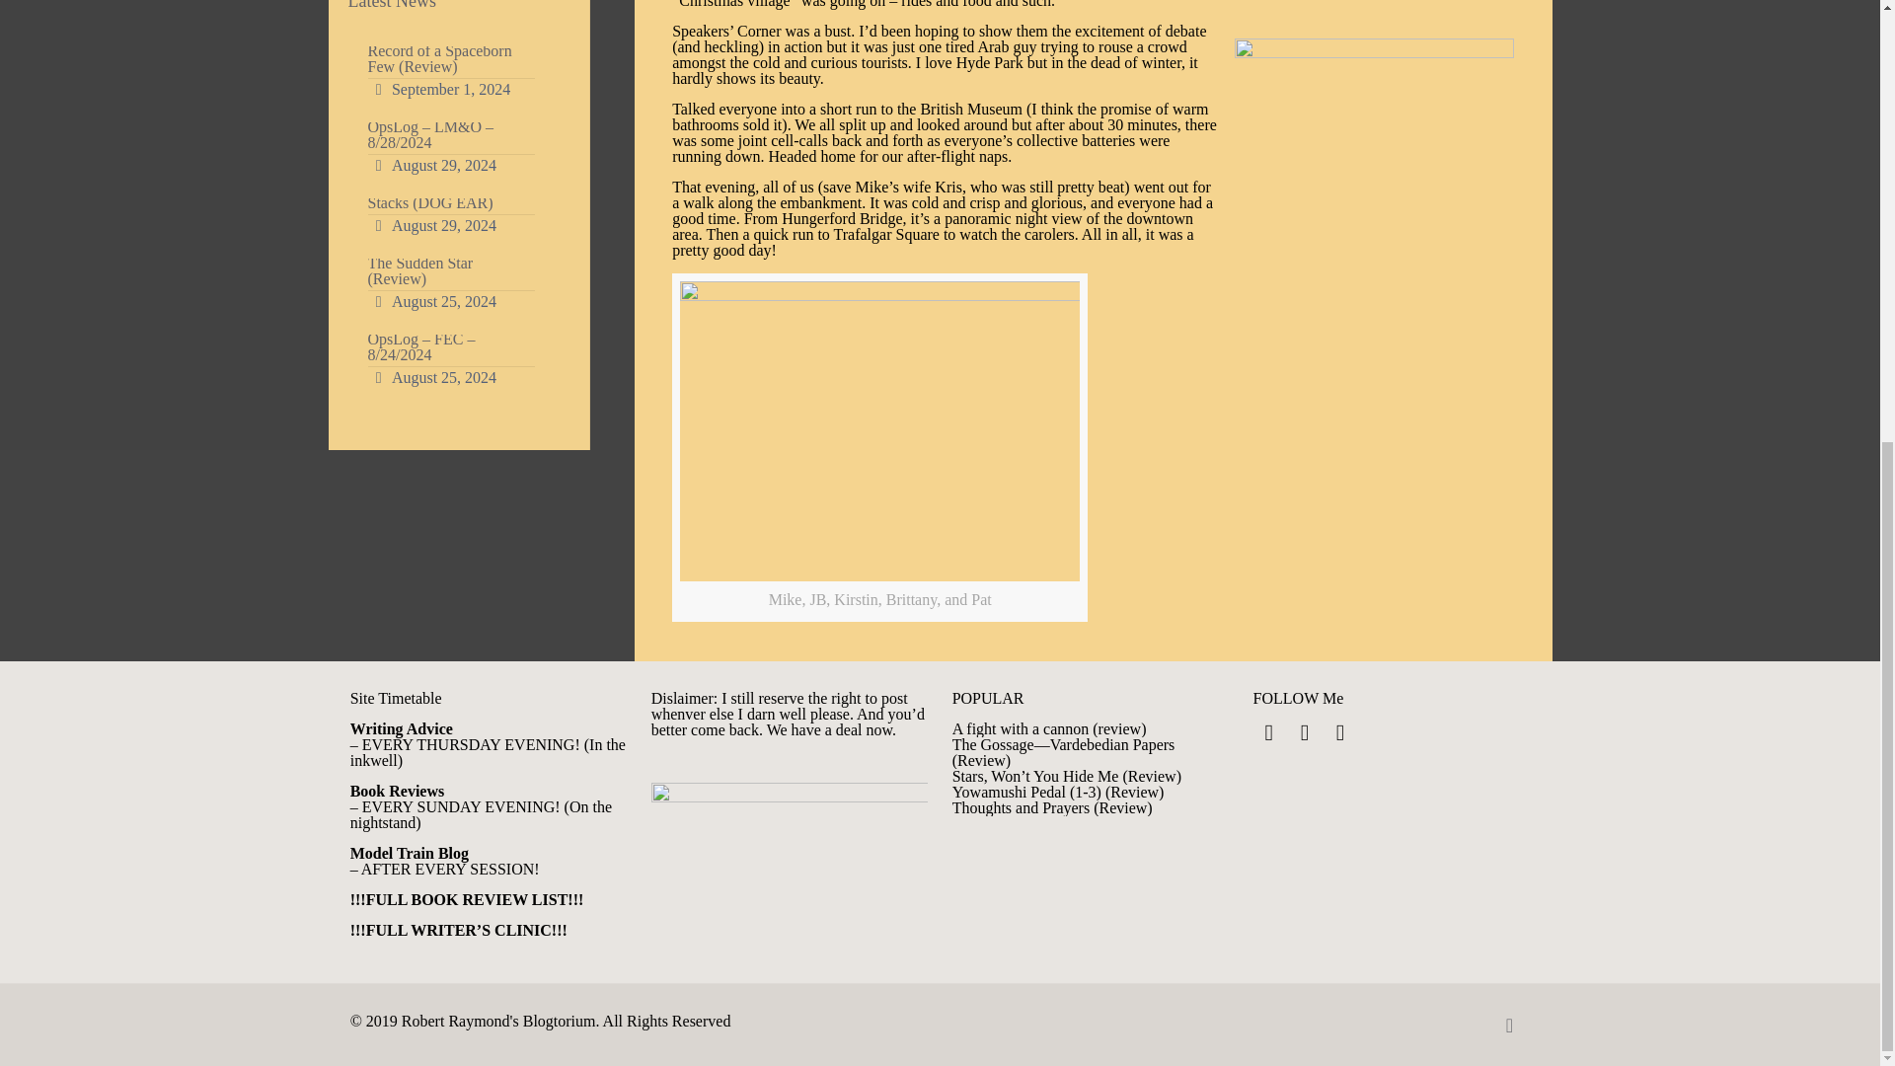 The width and height of the screenshot is (1895, 1066). What do you see at coordinates (398, 791) in the screenshot?
I see `Book Reviews` at bounding box center [398, 791].